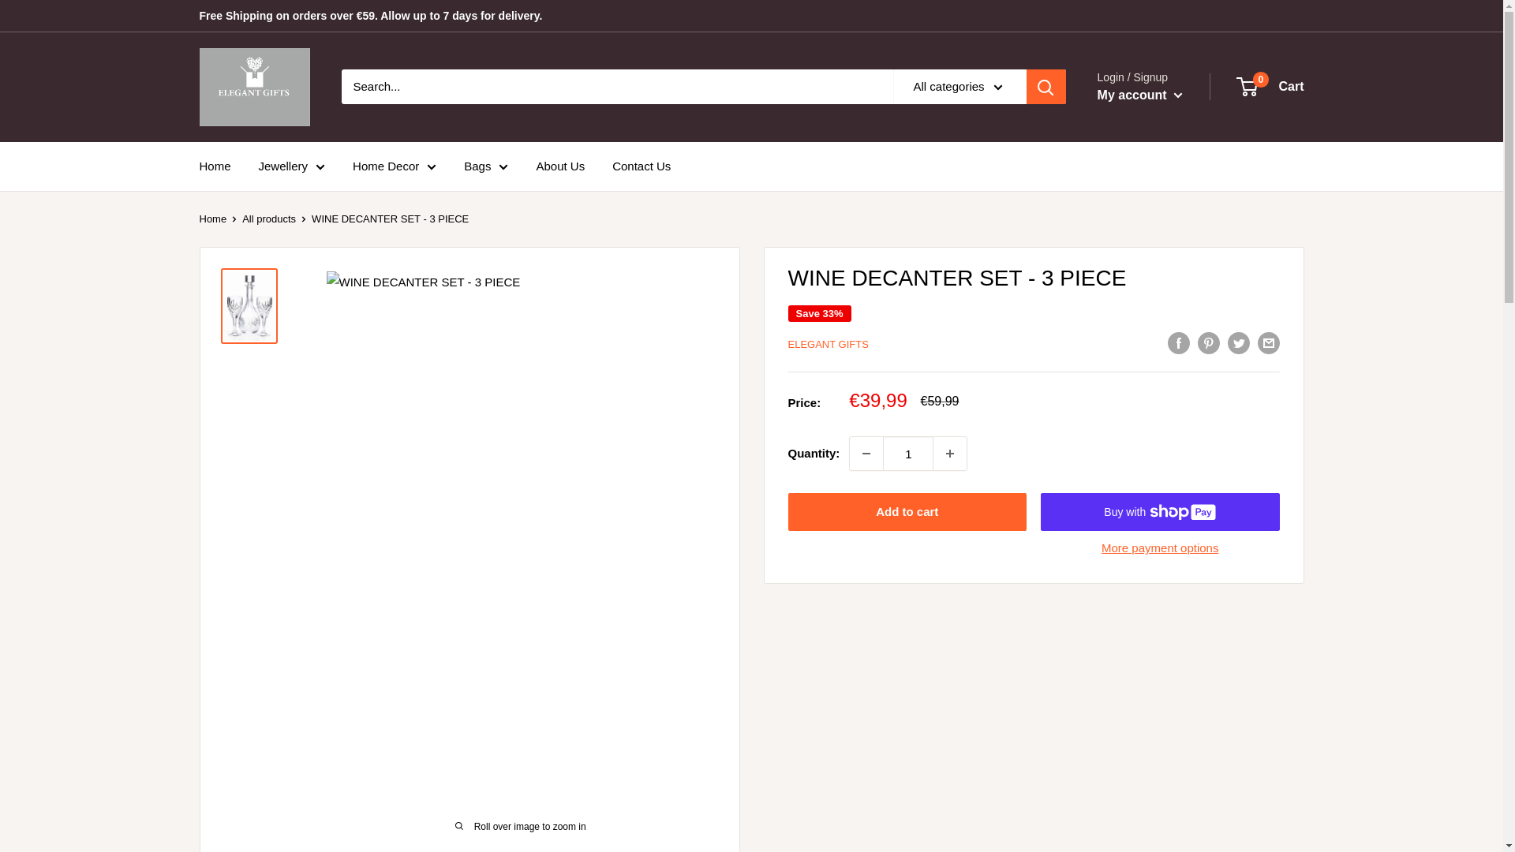  I want to click on My account, so click(1139, 95).